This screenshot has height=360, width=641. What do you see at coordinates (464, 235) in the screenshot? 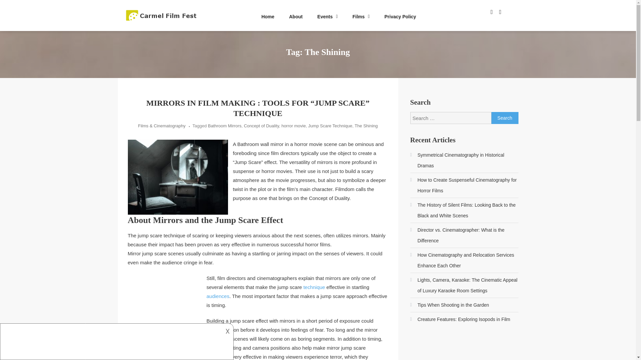
I see `Director vs. Cinematographer: What is the Difference` at bounding box center [464, 235].